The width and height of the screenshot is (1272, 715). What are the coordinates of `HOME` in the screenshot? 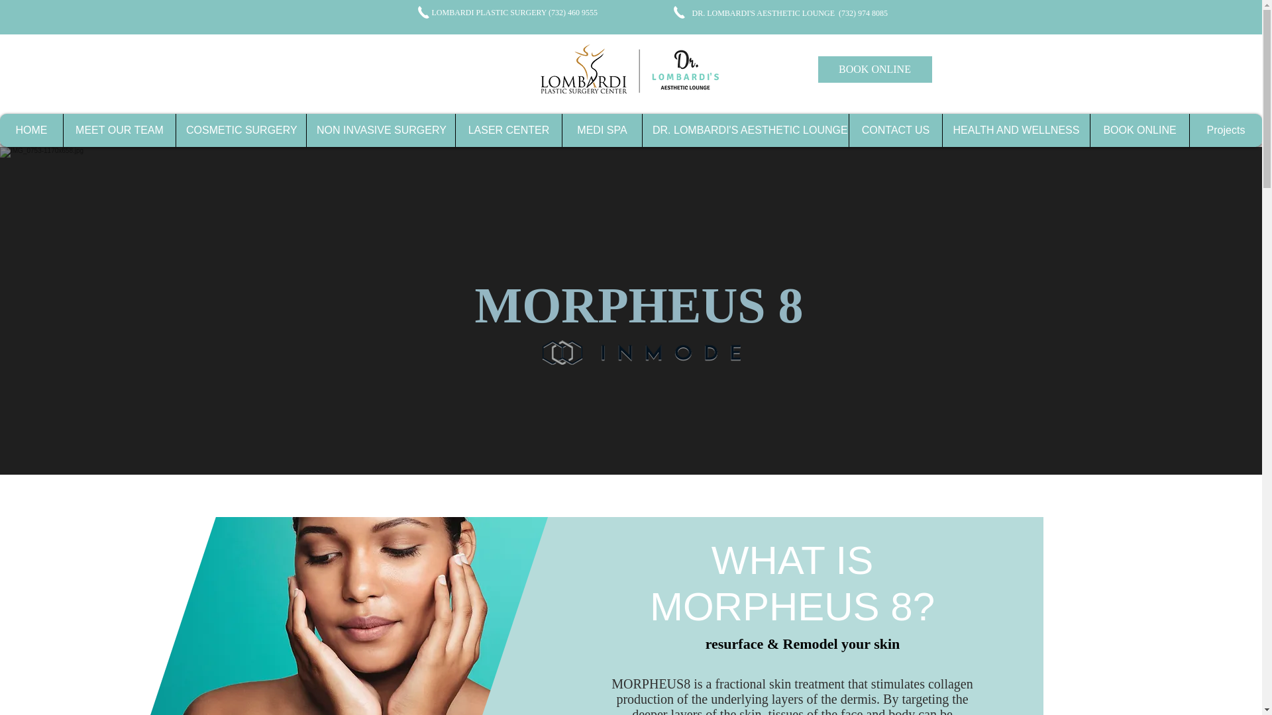 It's located at (28, 130).